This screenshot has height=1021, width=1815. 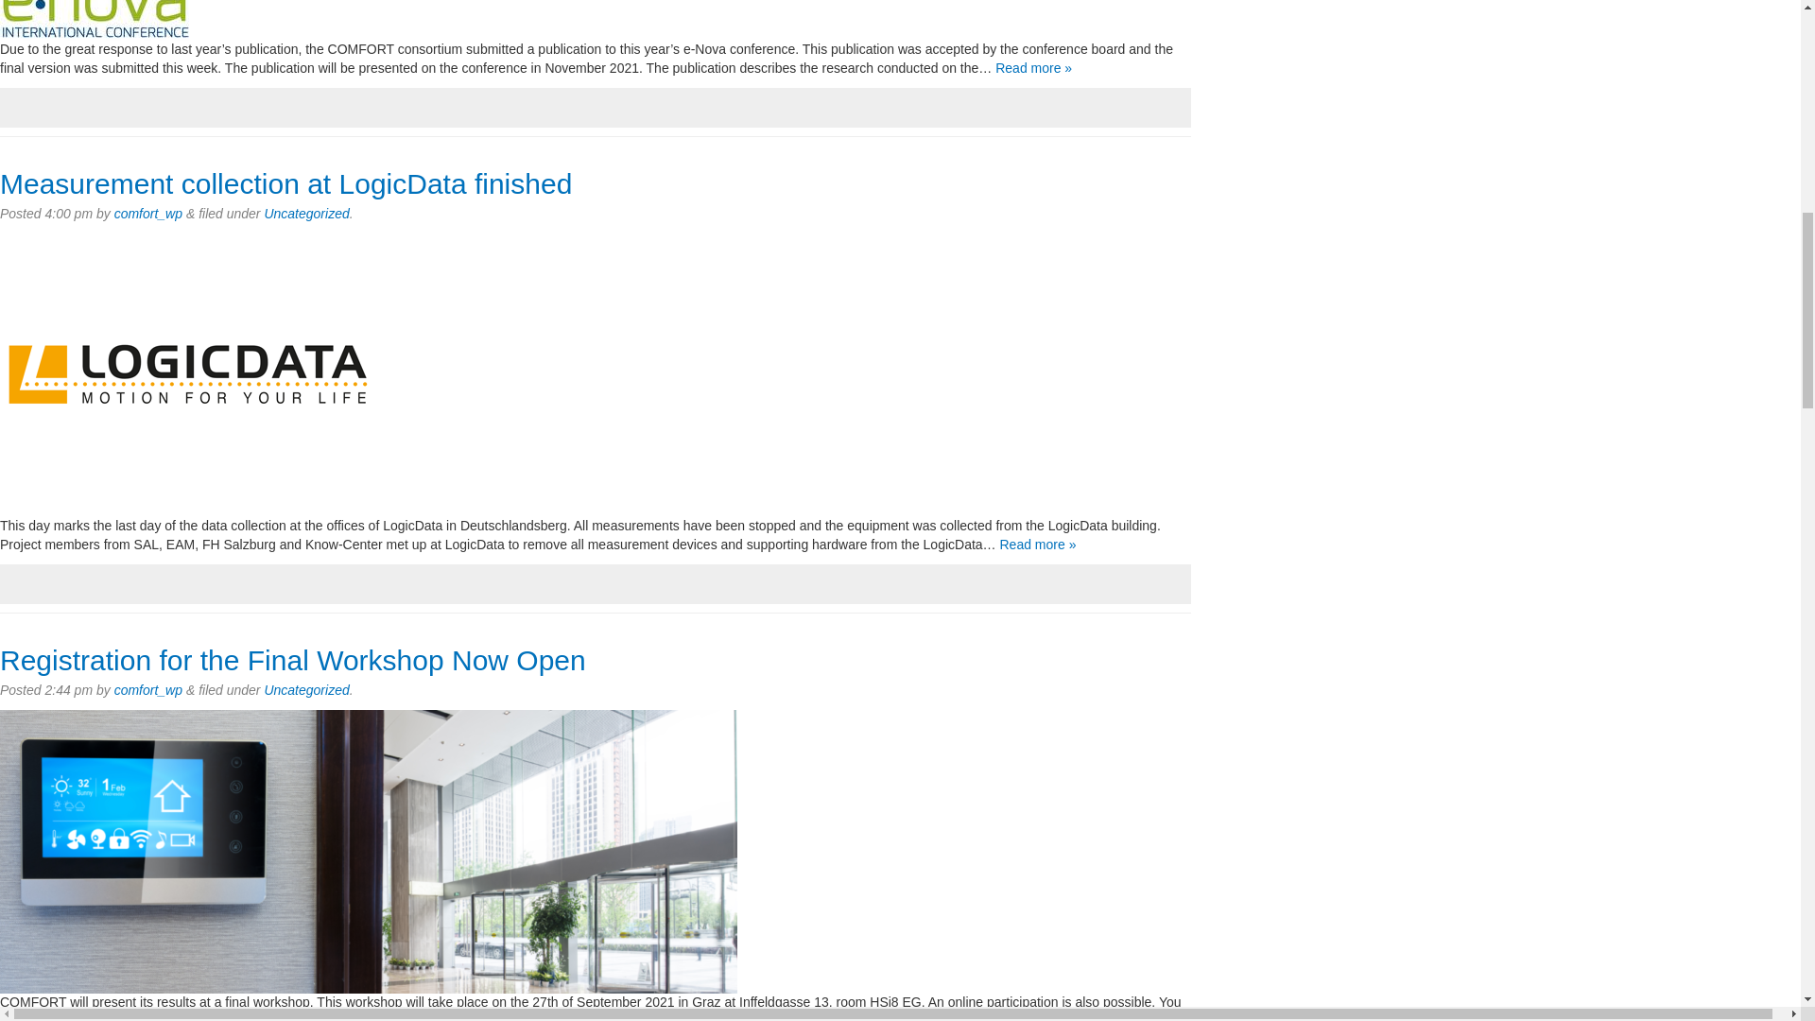 What do you see at coordinates (305, 690) in the screenshot?
I see `Uncategorized` at bounding box center [305, 690].